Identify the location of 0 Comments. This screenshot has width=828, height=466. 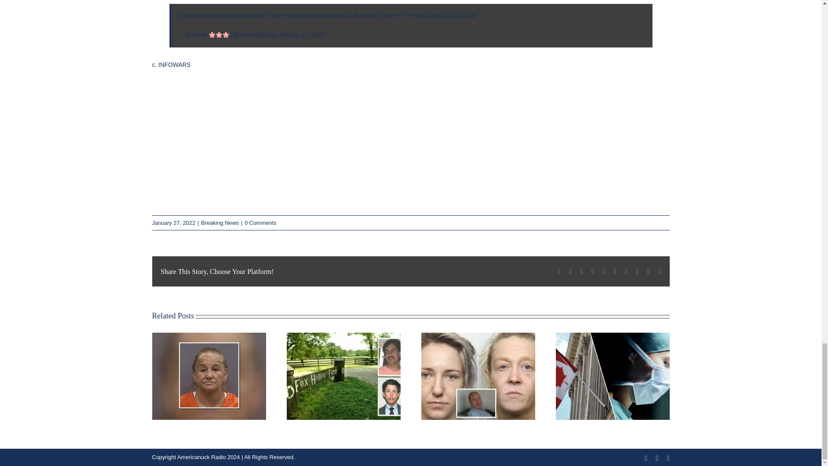
(260, 223).